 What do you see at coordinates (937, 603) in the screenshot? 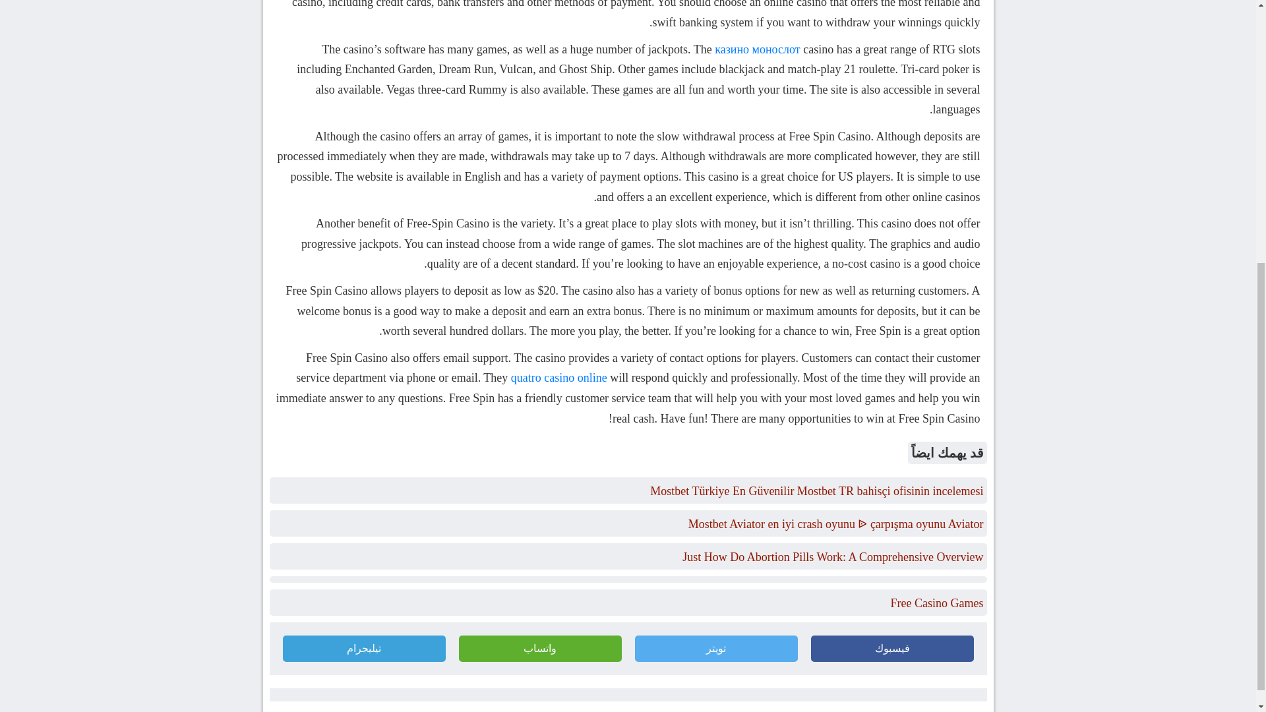
I see `Free Casino Games` at bounding box center [937, 603].